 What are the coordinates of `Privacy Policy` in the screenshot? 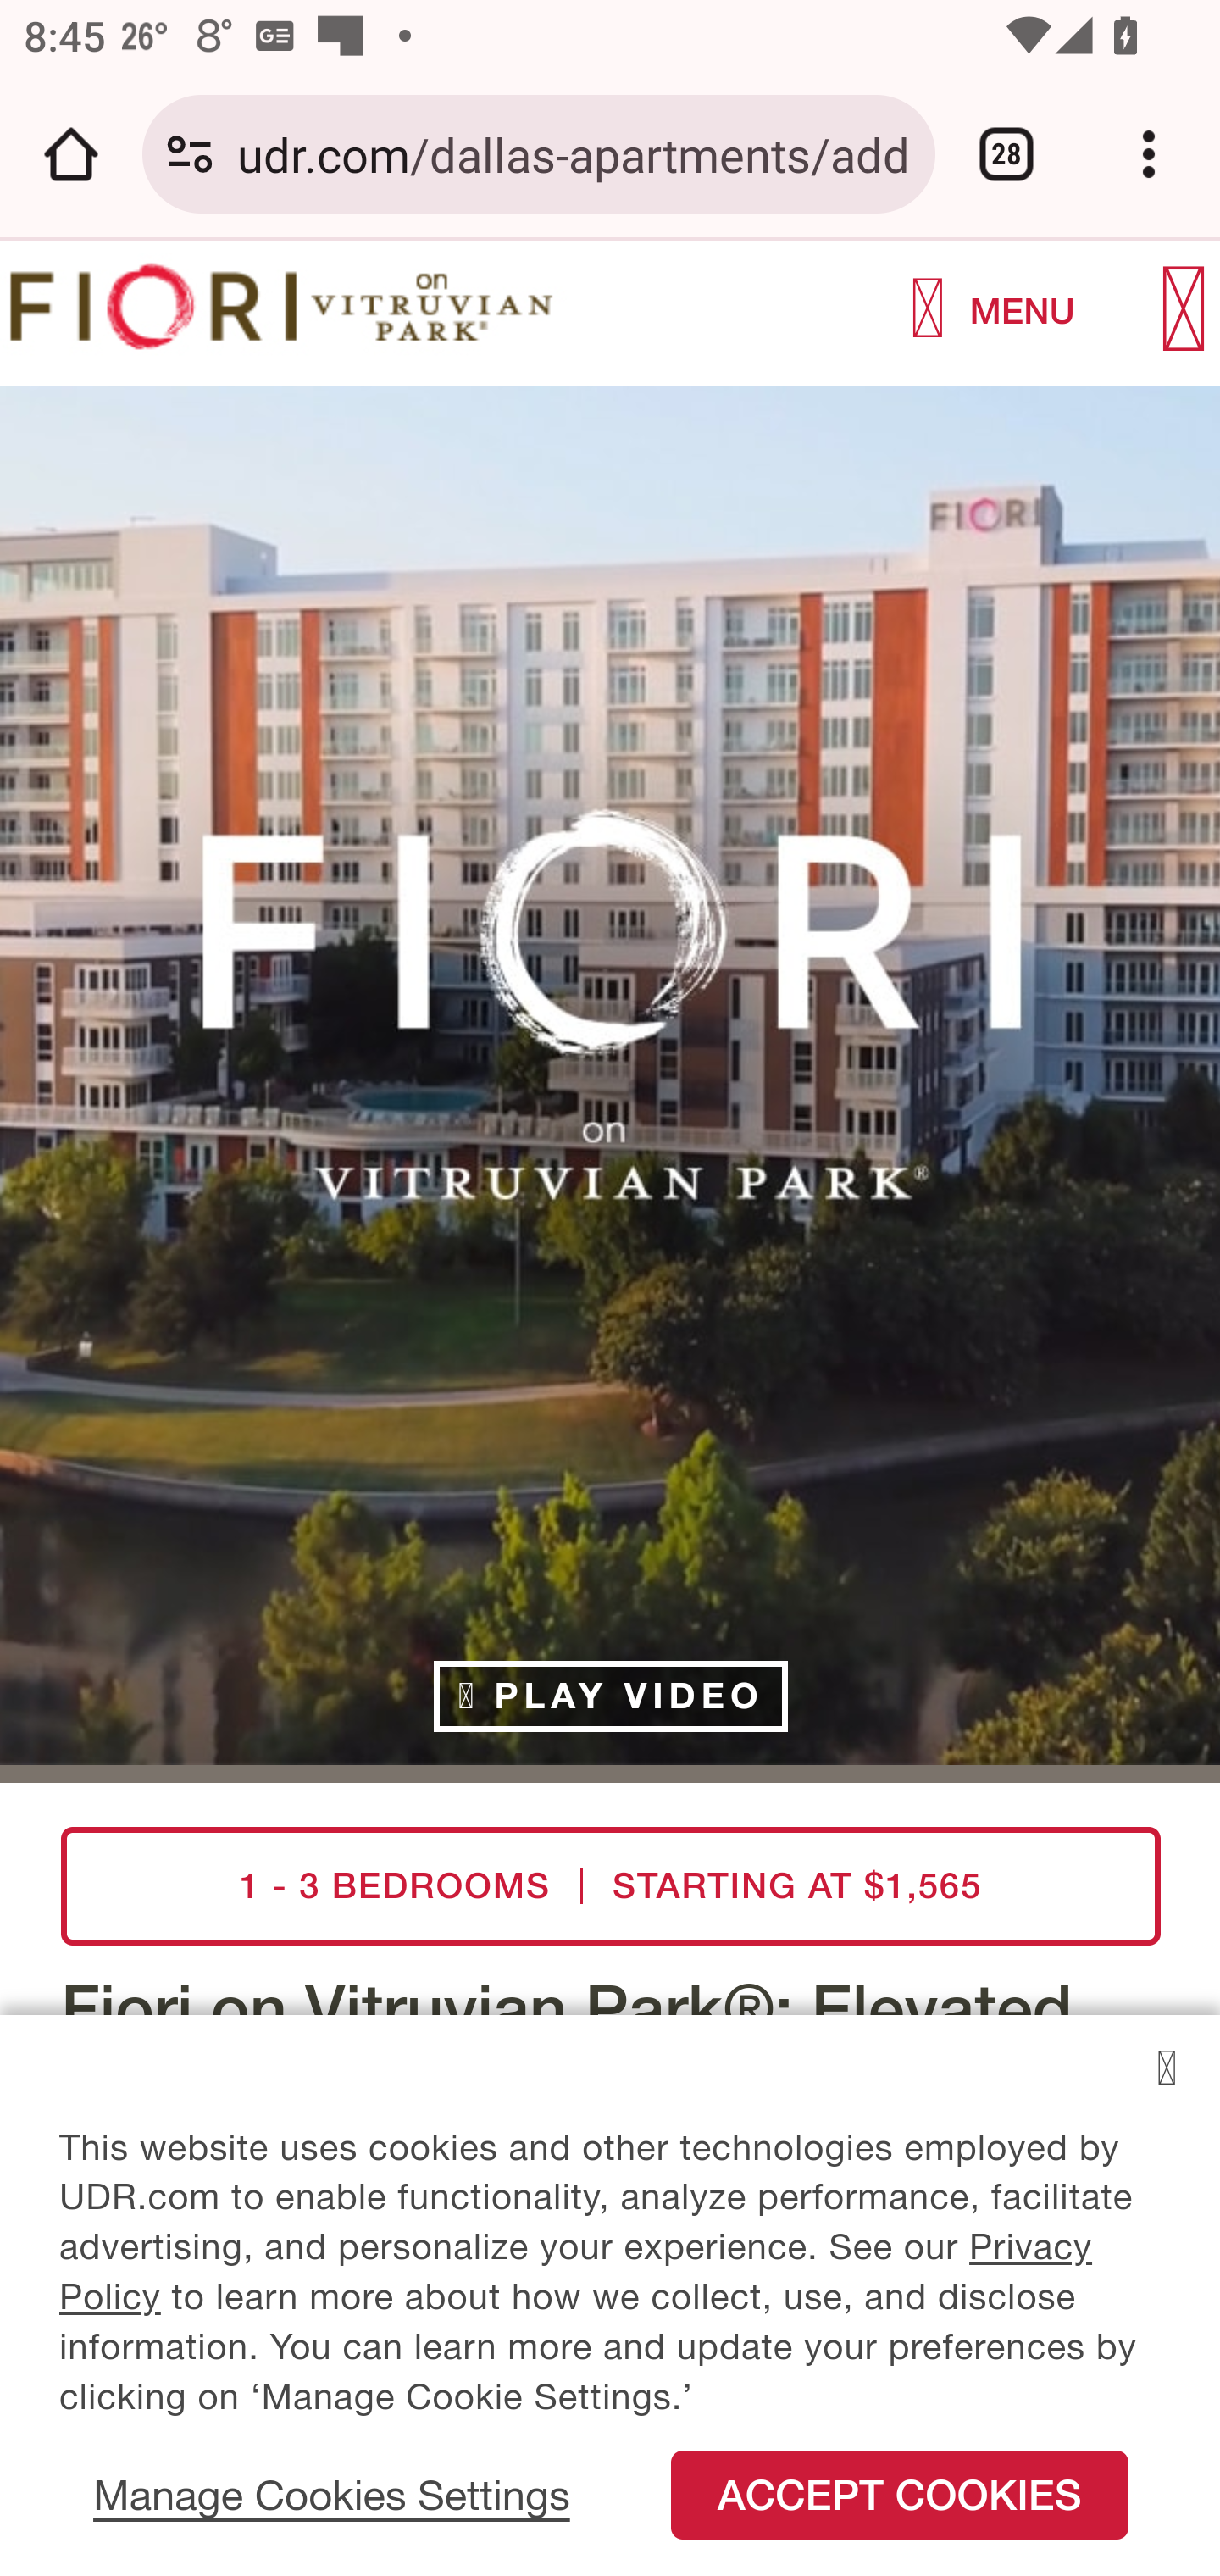 It's located at (576, 2287).